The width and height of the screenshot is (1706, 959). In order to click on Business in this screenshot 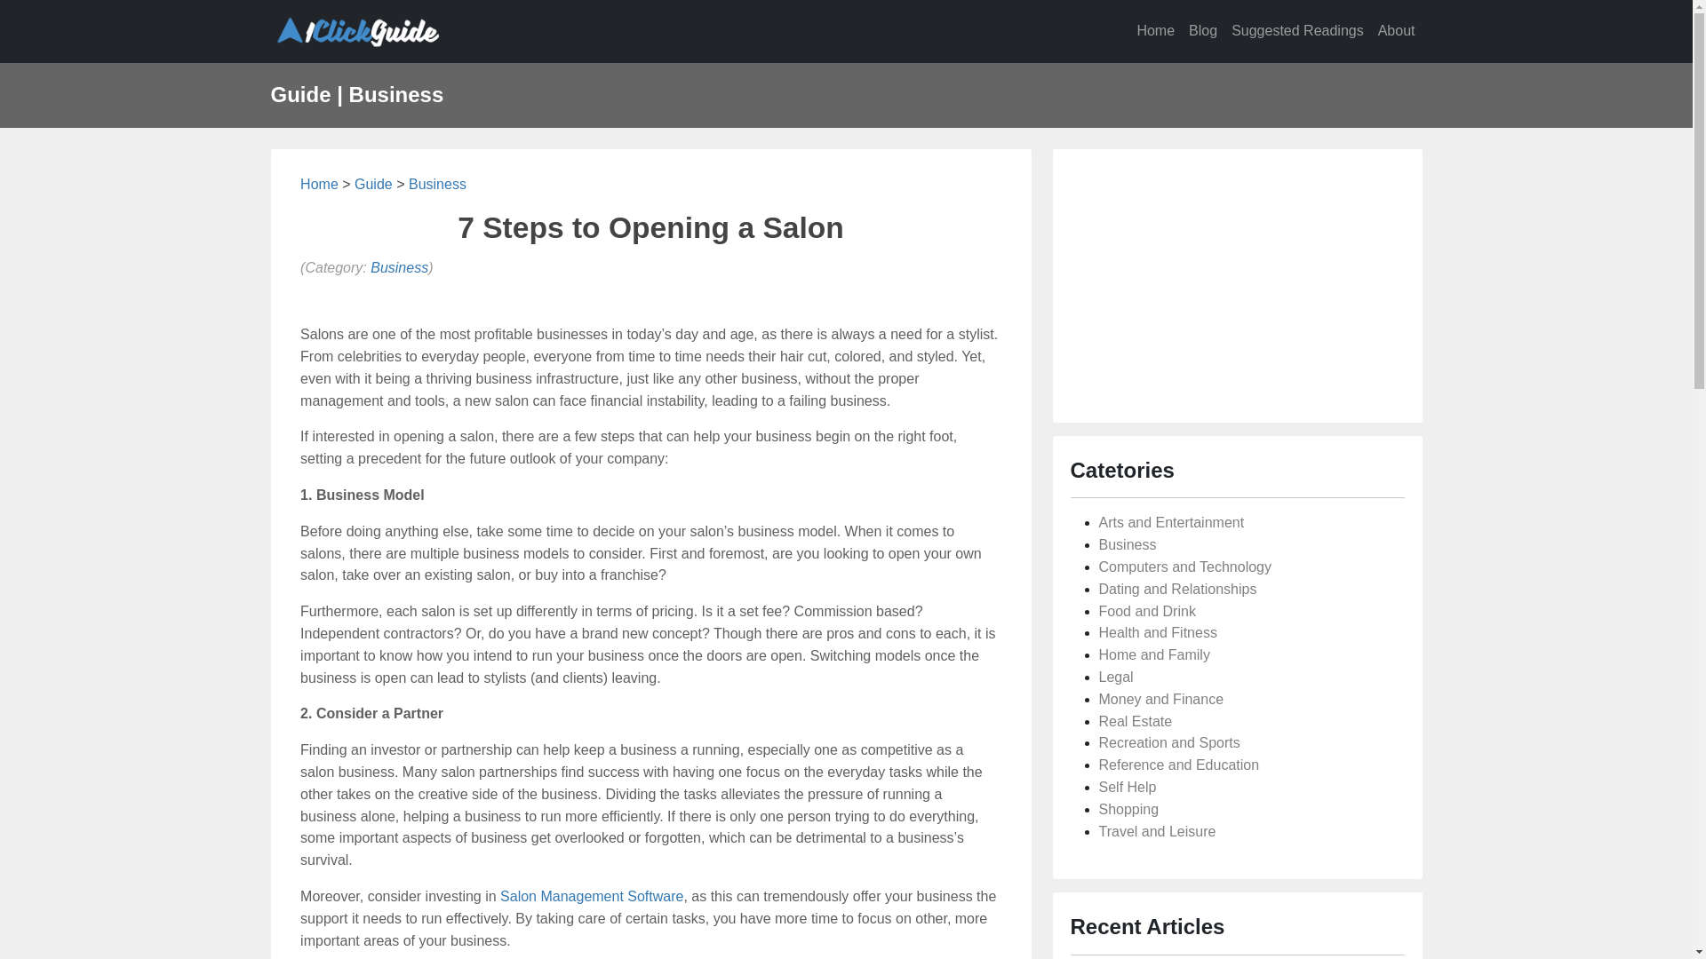, I will do `click(400, 268)`.